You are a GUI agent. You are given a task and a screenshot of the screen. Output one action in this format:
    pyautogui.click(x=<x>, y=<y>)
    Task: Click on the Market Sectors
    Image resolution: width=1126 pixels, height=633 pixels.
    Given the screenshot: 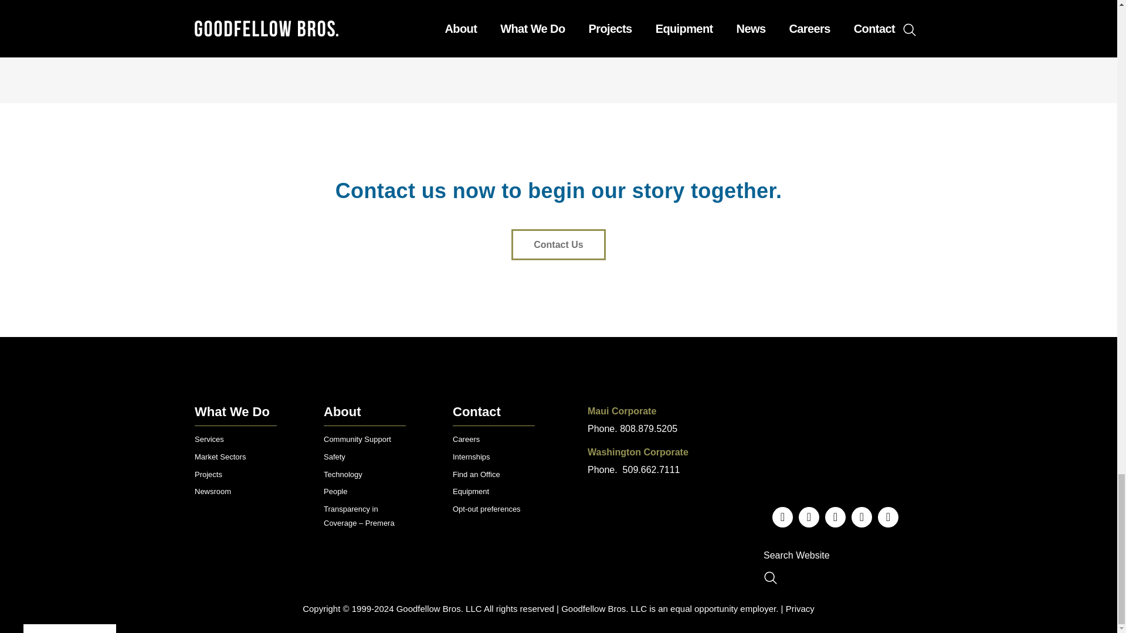 What is the action you would take?
    pyautogui.click(x=220, y=457)
    